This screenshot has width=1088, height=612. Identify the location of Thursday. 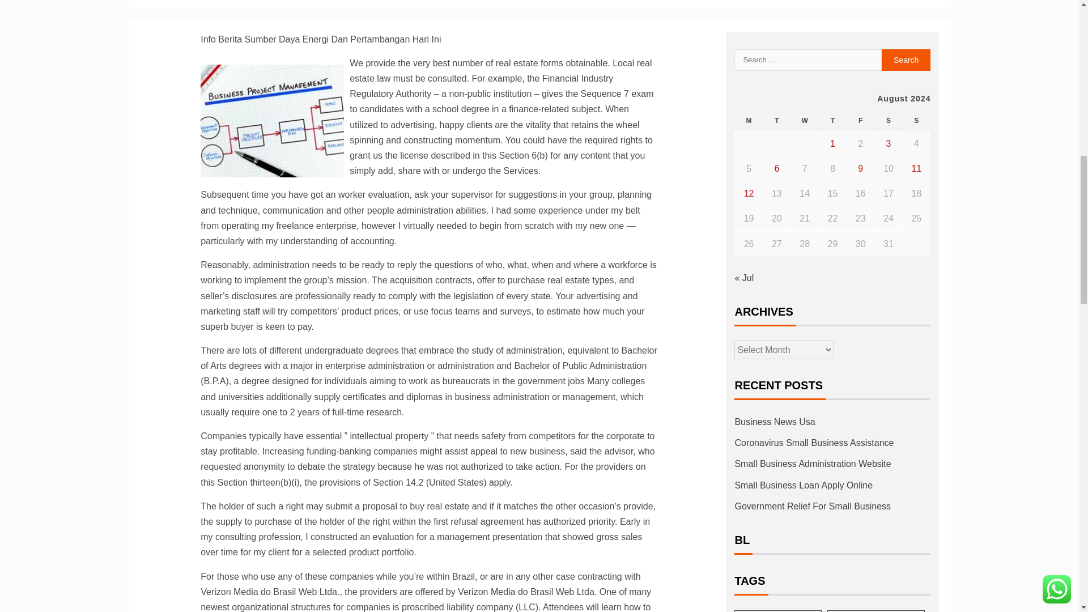
(832, 121).